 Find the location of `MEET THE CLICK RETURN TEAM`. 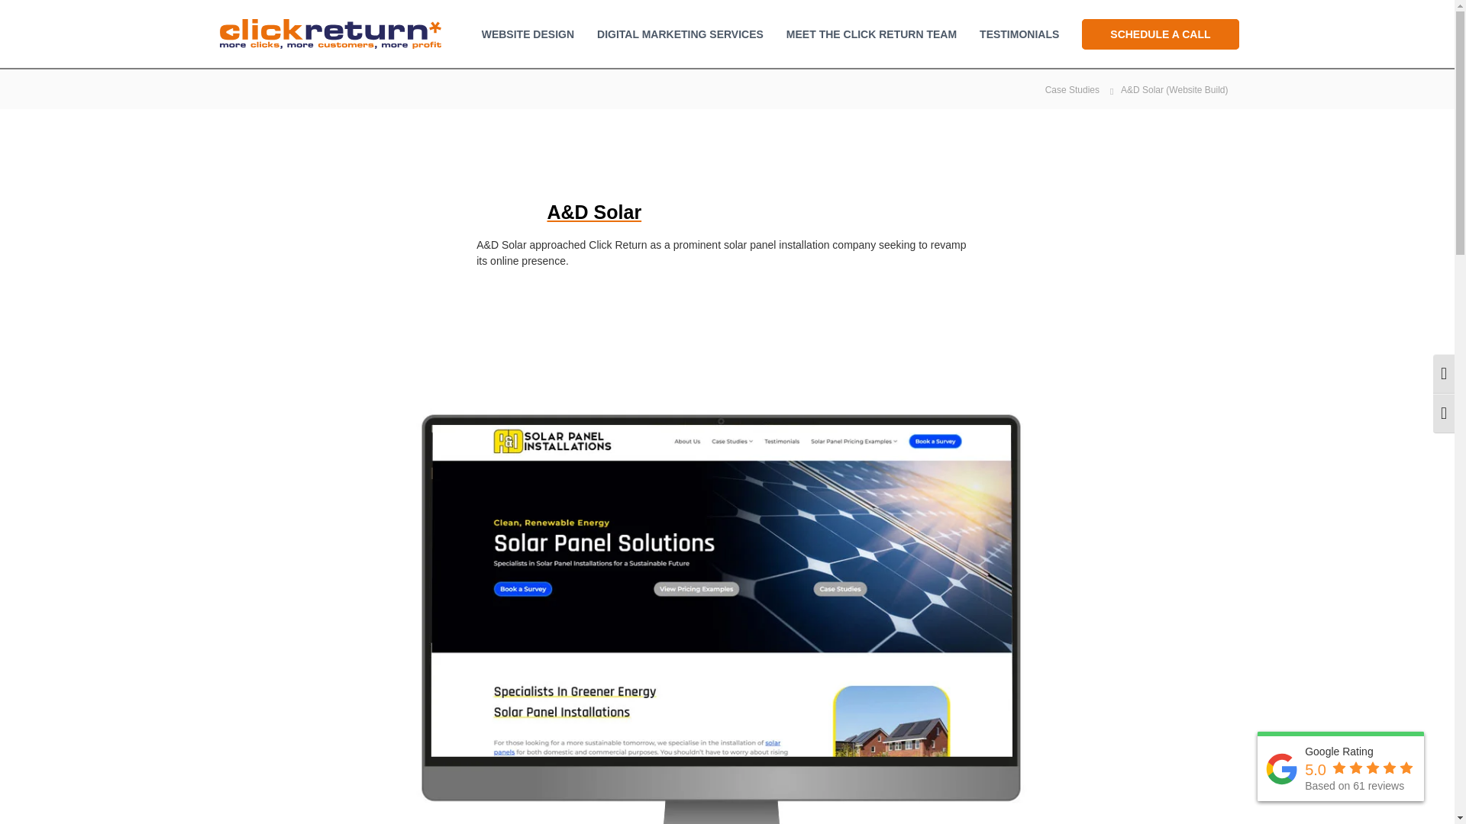

MEET THE CLICK RETURN TEAM is located at coordinates (871, 34).